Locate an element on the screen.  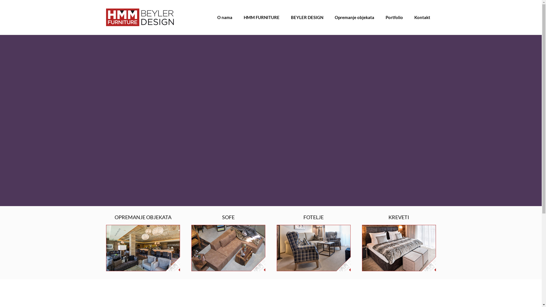
info@hmm.ba is located at coordinates (299, 272).